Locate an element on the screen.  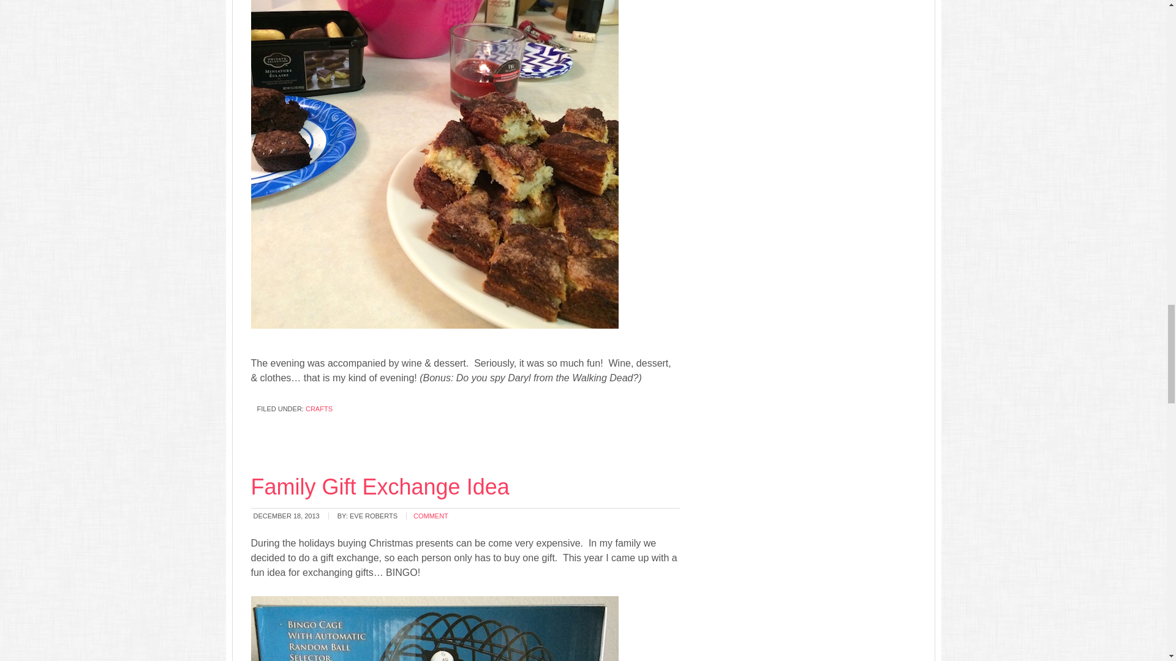
CRAFTS is located at coordinates (319, 409).